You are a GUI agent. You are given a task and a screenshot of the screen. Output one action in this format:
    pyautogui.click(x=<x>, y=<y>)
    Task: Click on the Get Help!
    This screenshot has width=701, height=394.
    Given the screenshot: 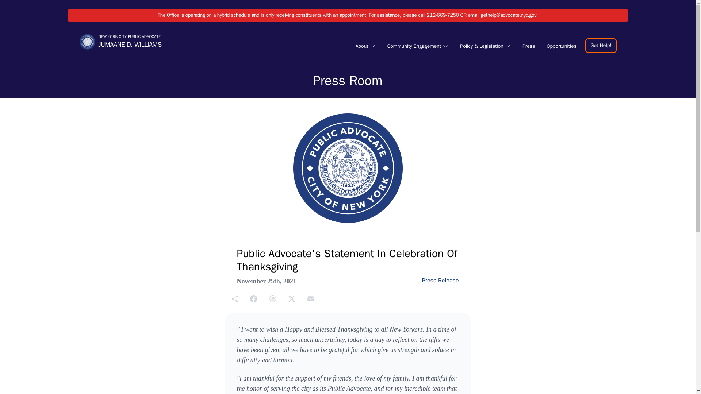 What is the action you would take?
    pyautogui.click(x=601, y=45)
    